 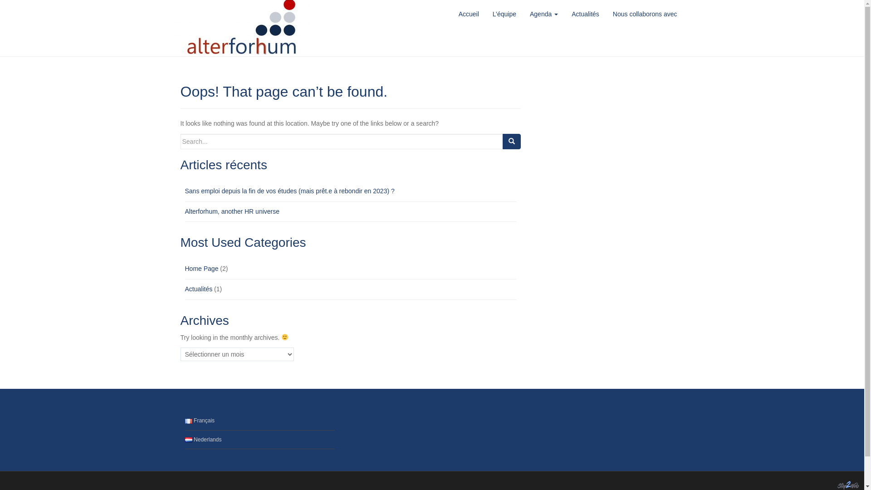 What do you see at coordinates (203, 440) in the screenshot?
I see `Nederlands` at bounding box center [203, 440].